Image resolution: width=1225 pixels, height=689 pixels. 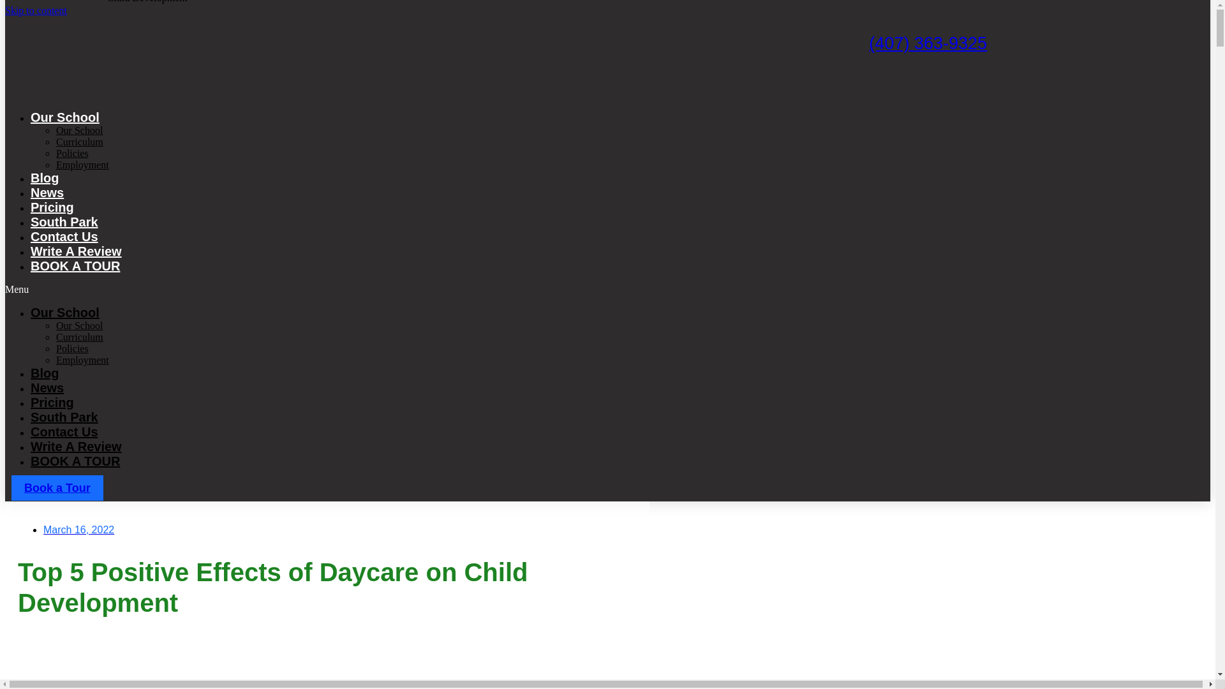 I want to click on Policies, so click(x=72, y=348).